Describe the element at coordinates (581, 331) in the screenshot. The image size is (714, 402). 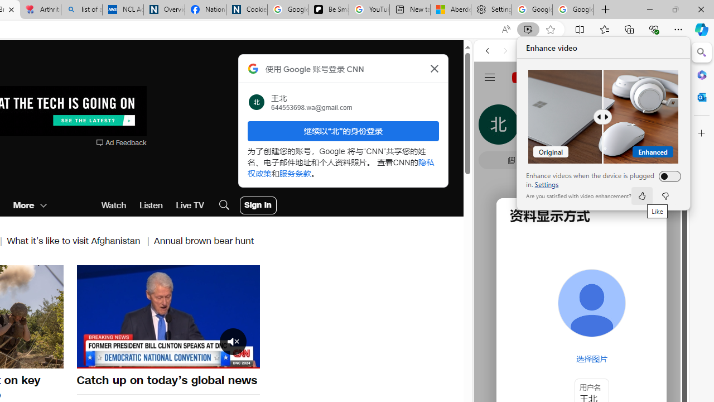
I see `Trailer #2 [HD]` at that location.